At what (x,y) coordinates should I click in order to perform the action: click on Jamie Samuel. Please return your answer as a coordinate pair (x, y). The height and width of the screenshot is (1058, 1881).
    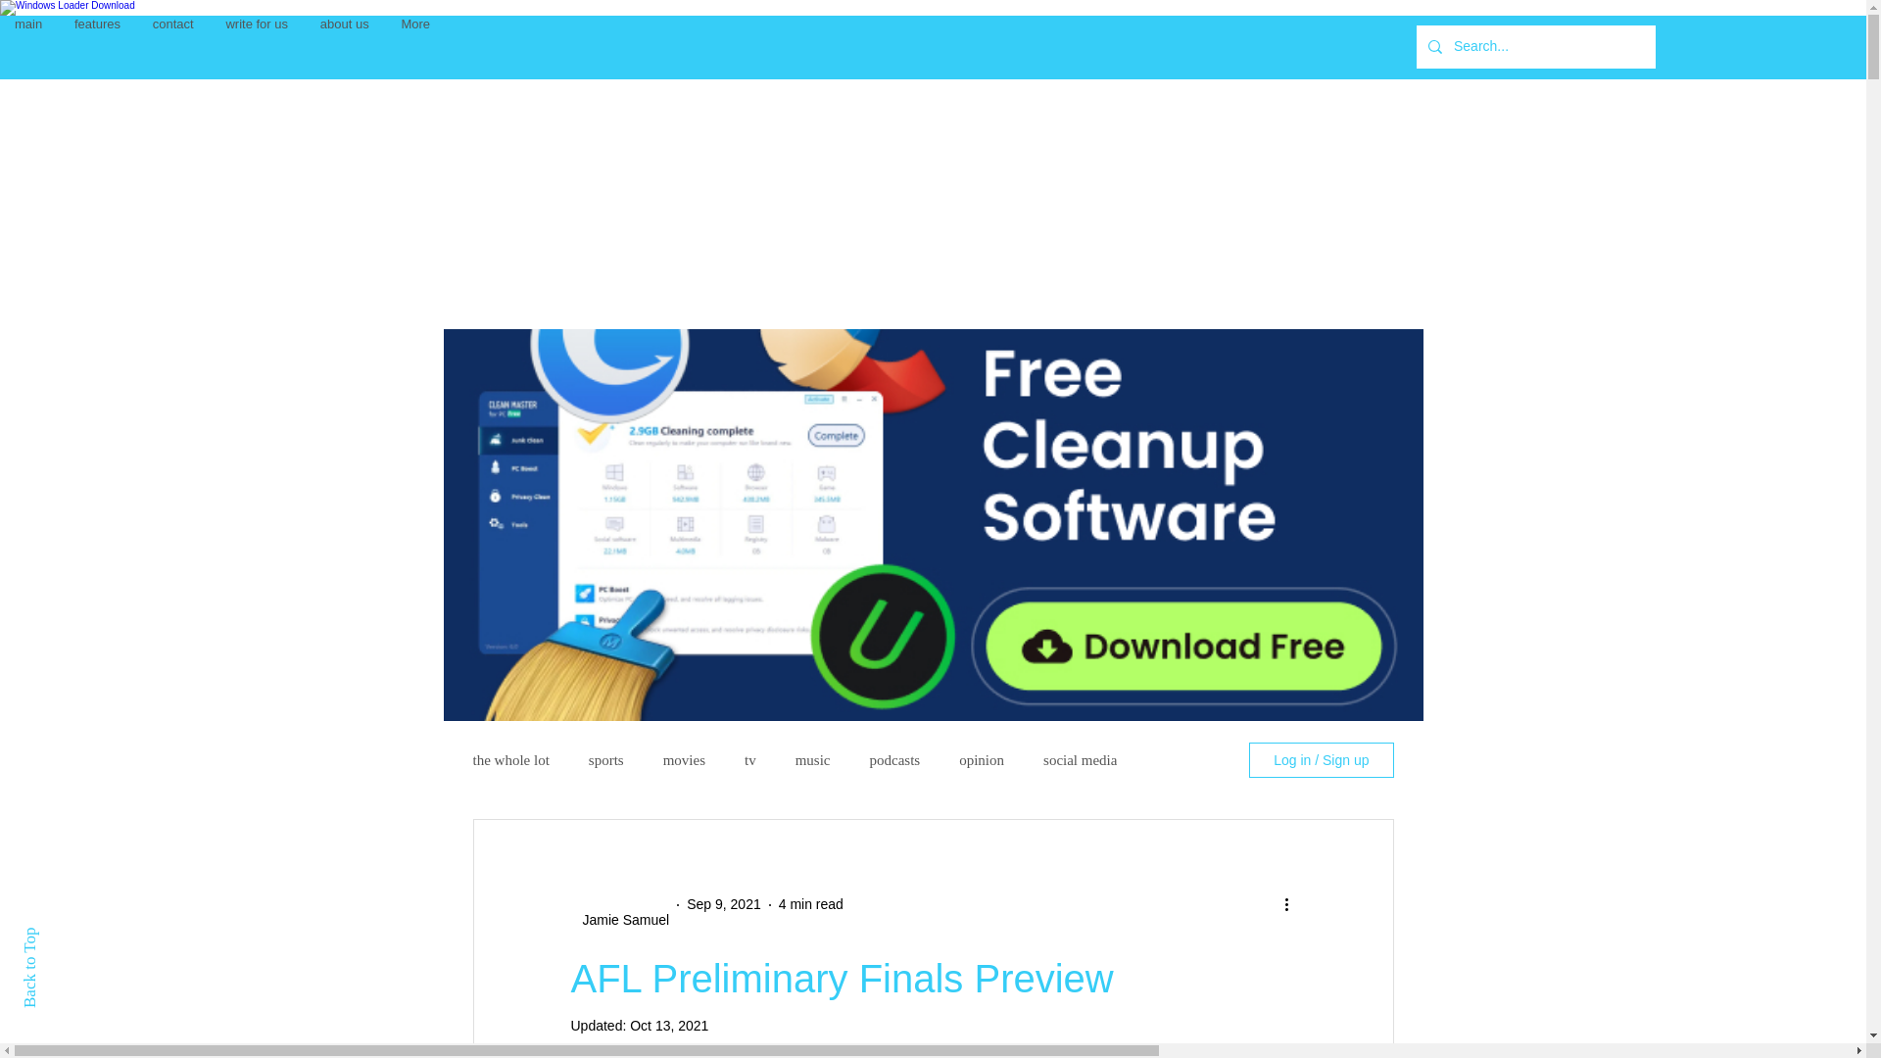
    Looking at the image, I should click on (619, 920).